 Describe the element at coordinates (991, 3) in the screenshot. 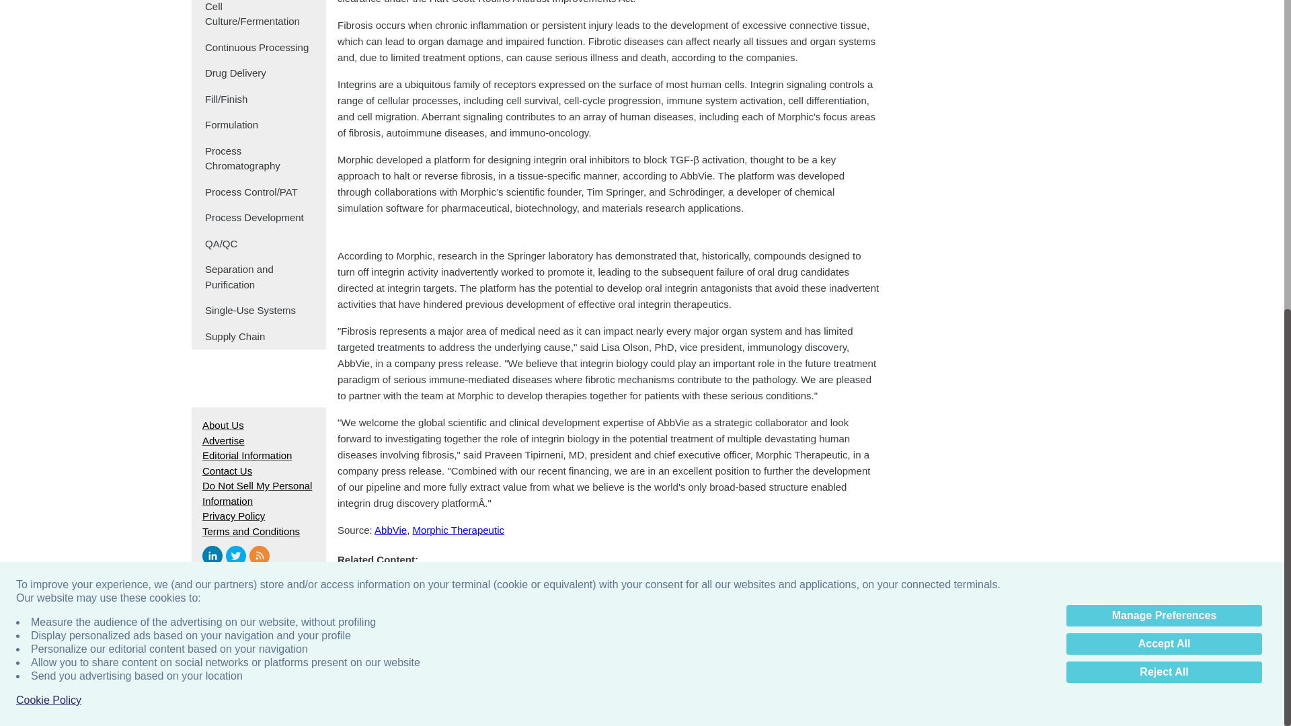

I see `3rd party ad content` at that location.